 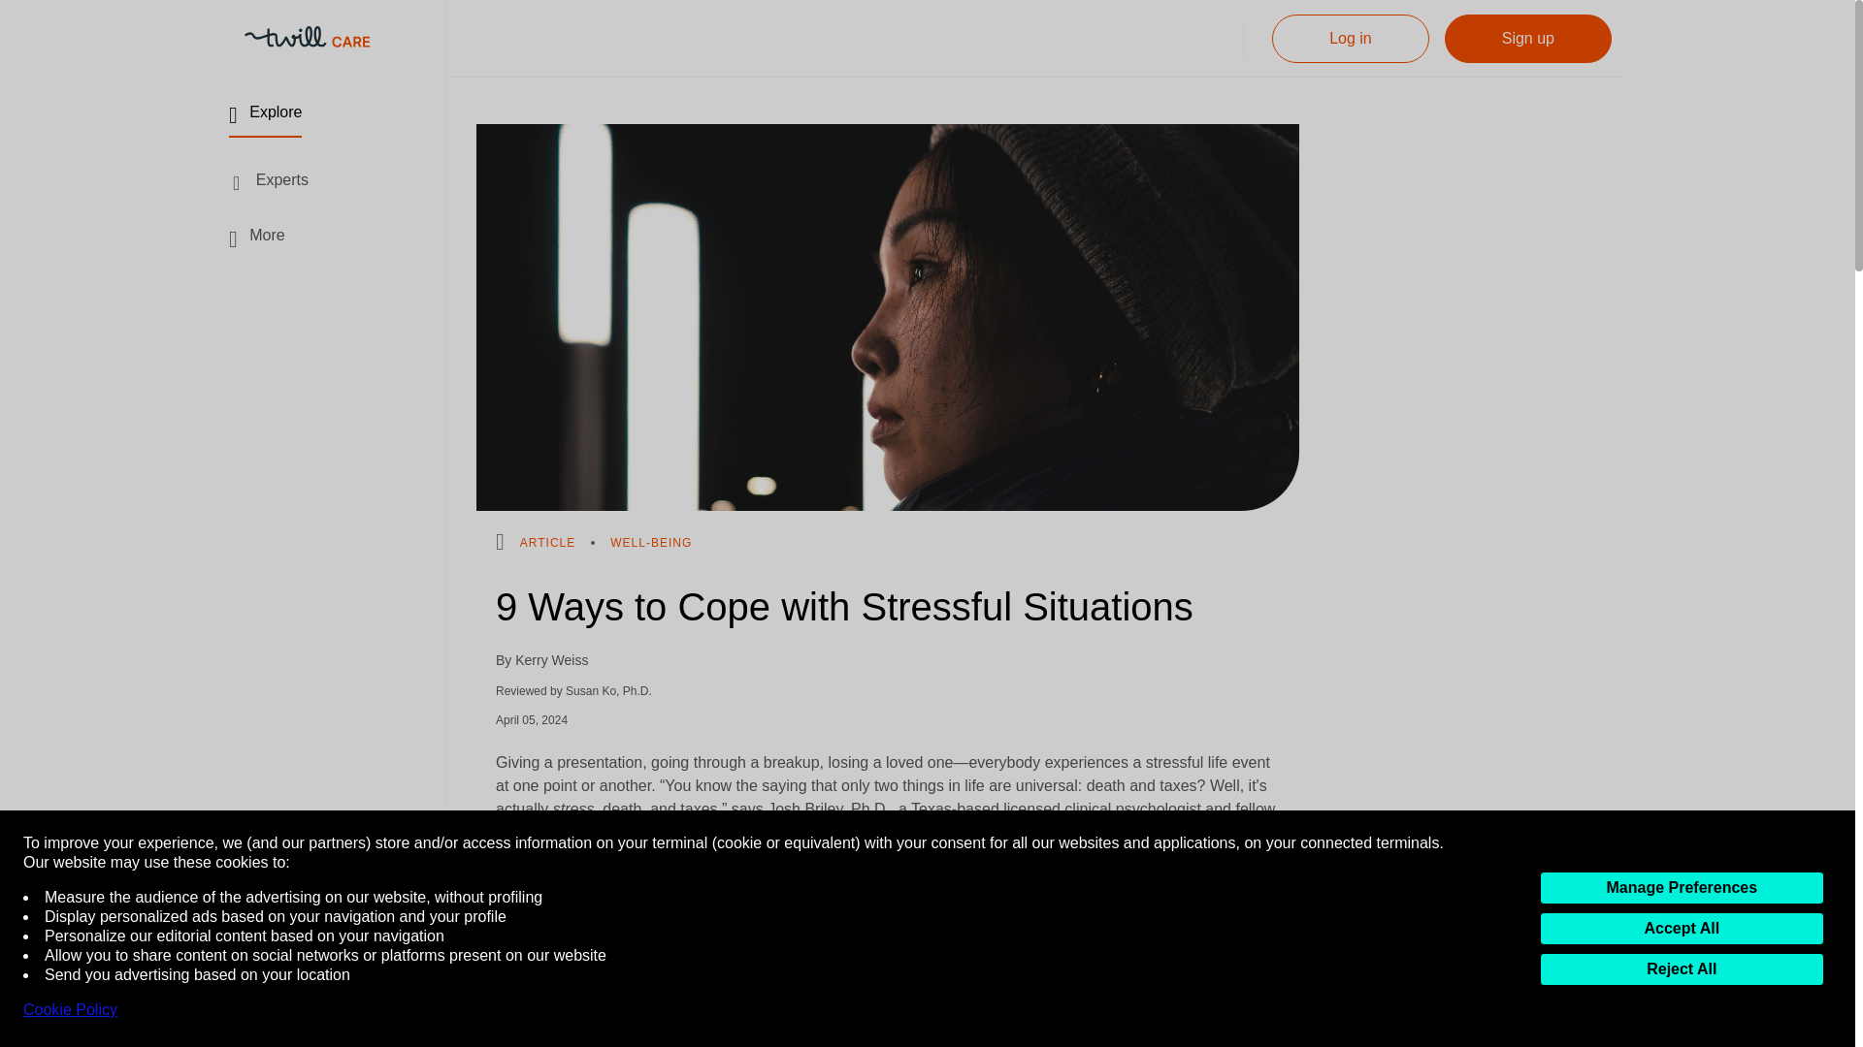 What do you see at coordinates (269, 180) in the screenshot?
I see `Experts` at bounding box center [269, 180].